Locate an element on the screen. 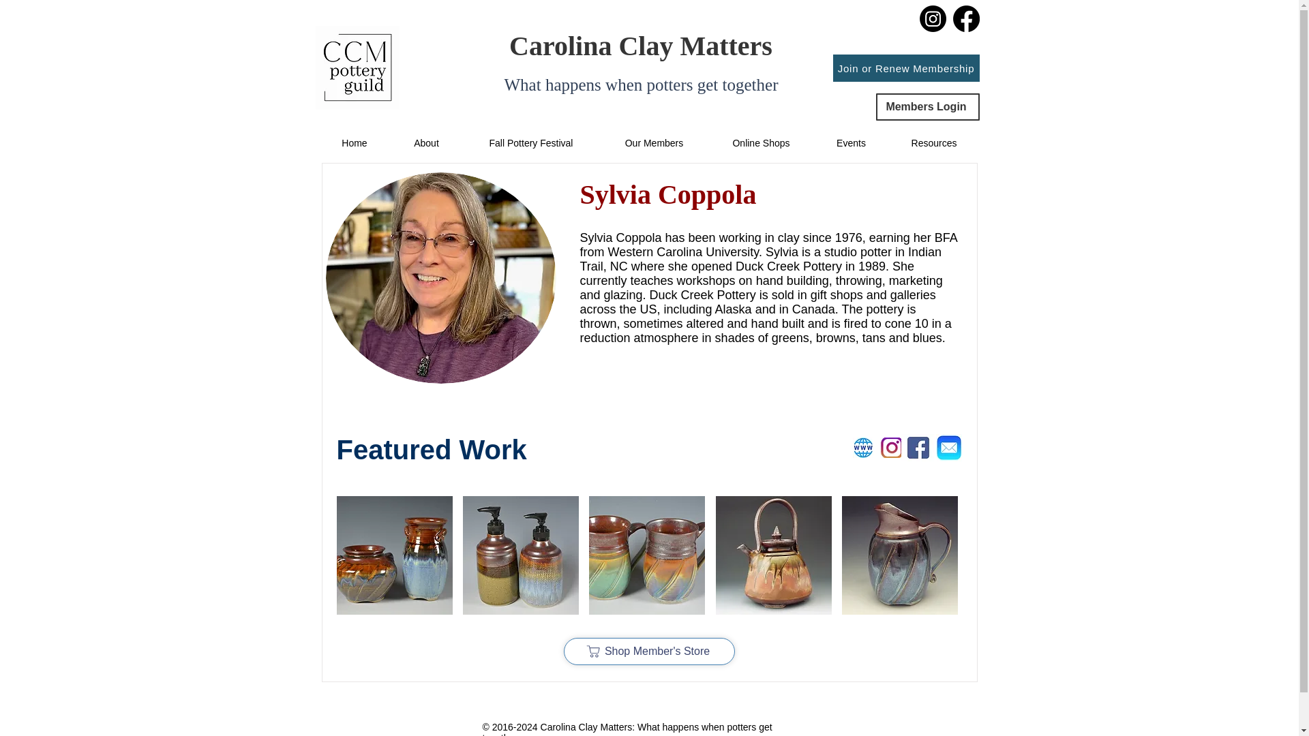  Join or Renew Membership is located at coordinates (905, 67).